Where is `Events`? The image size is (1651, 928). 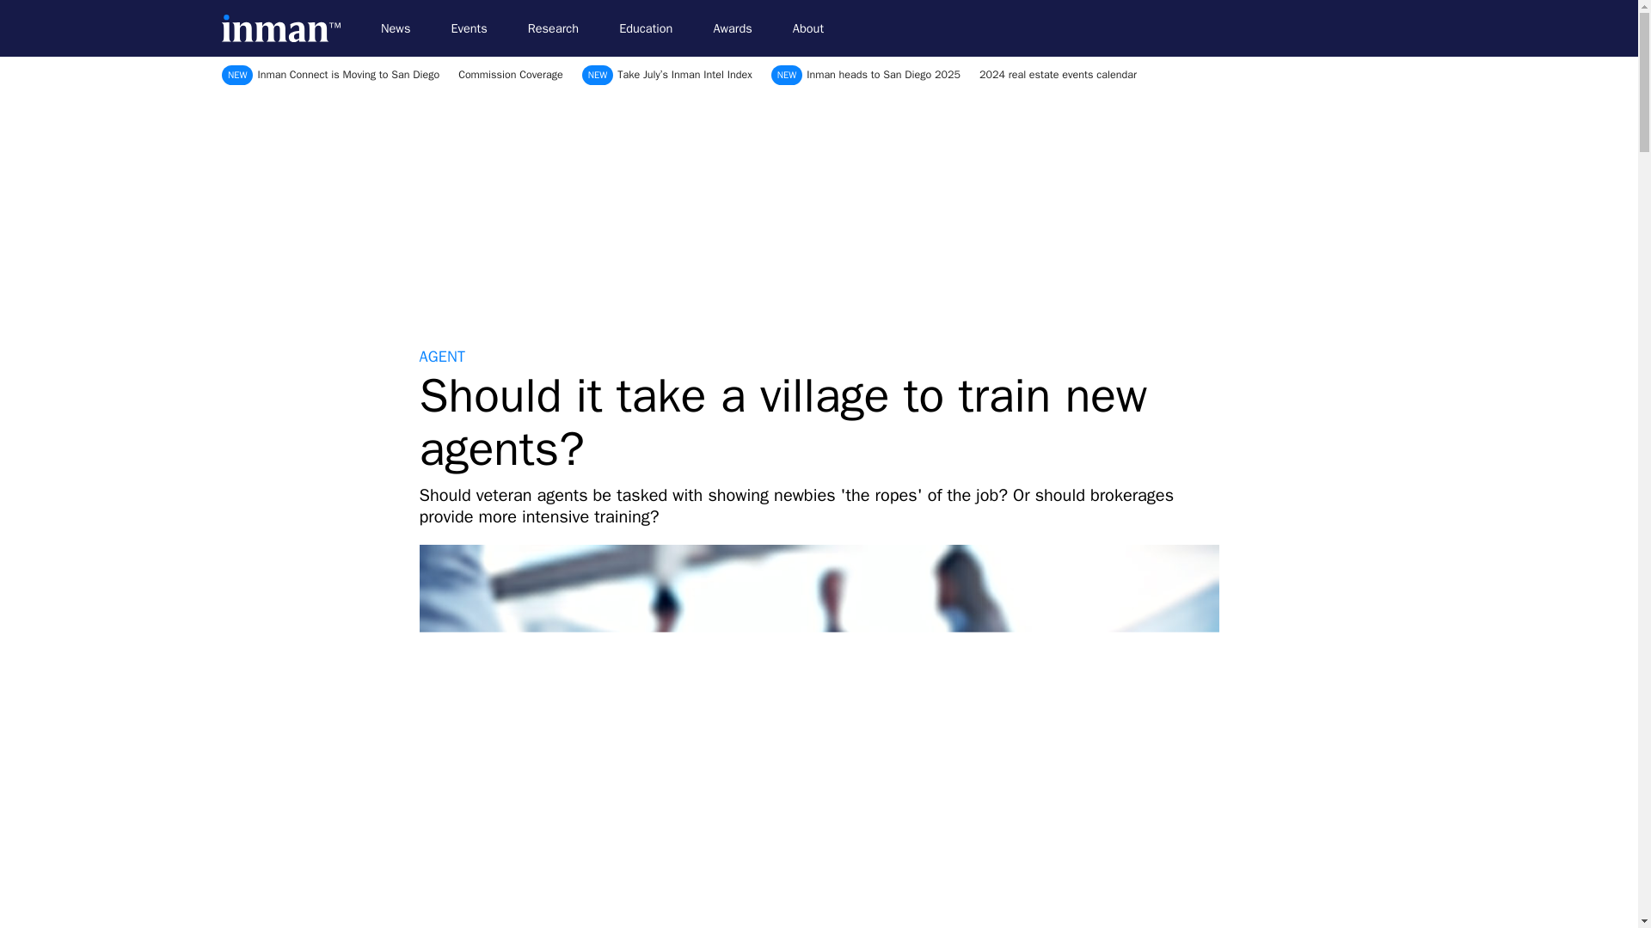 Events is located at coordinates (476, 28).